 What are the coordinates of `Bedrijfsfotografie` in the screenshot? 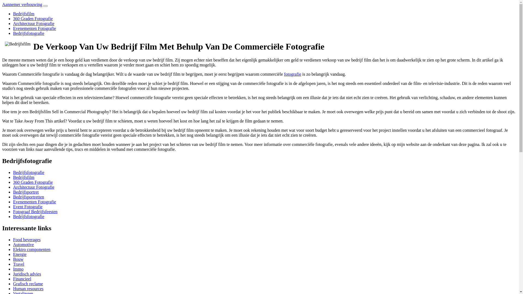 It's located at (29, 33).